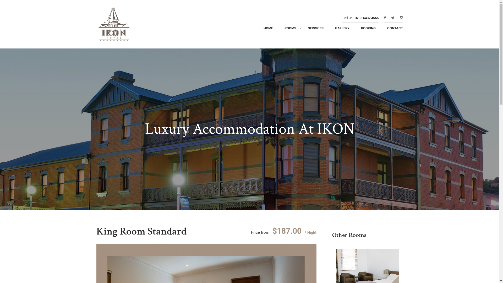 The height and width of the screenshot is (283, 503). What do you see at coordinates (392, 30) in the screenshot?
I see `CONTACT` at bounding box center [392, 30].